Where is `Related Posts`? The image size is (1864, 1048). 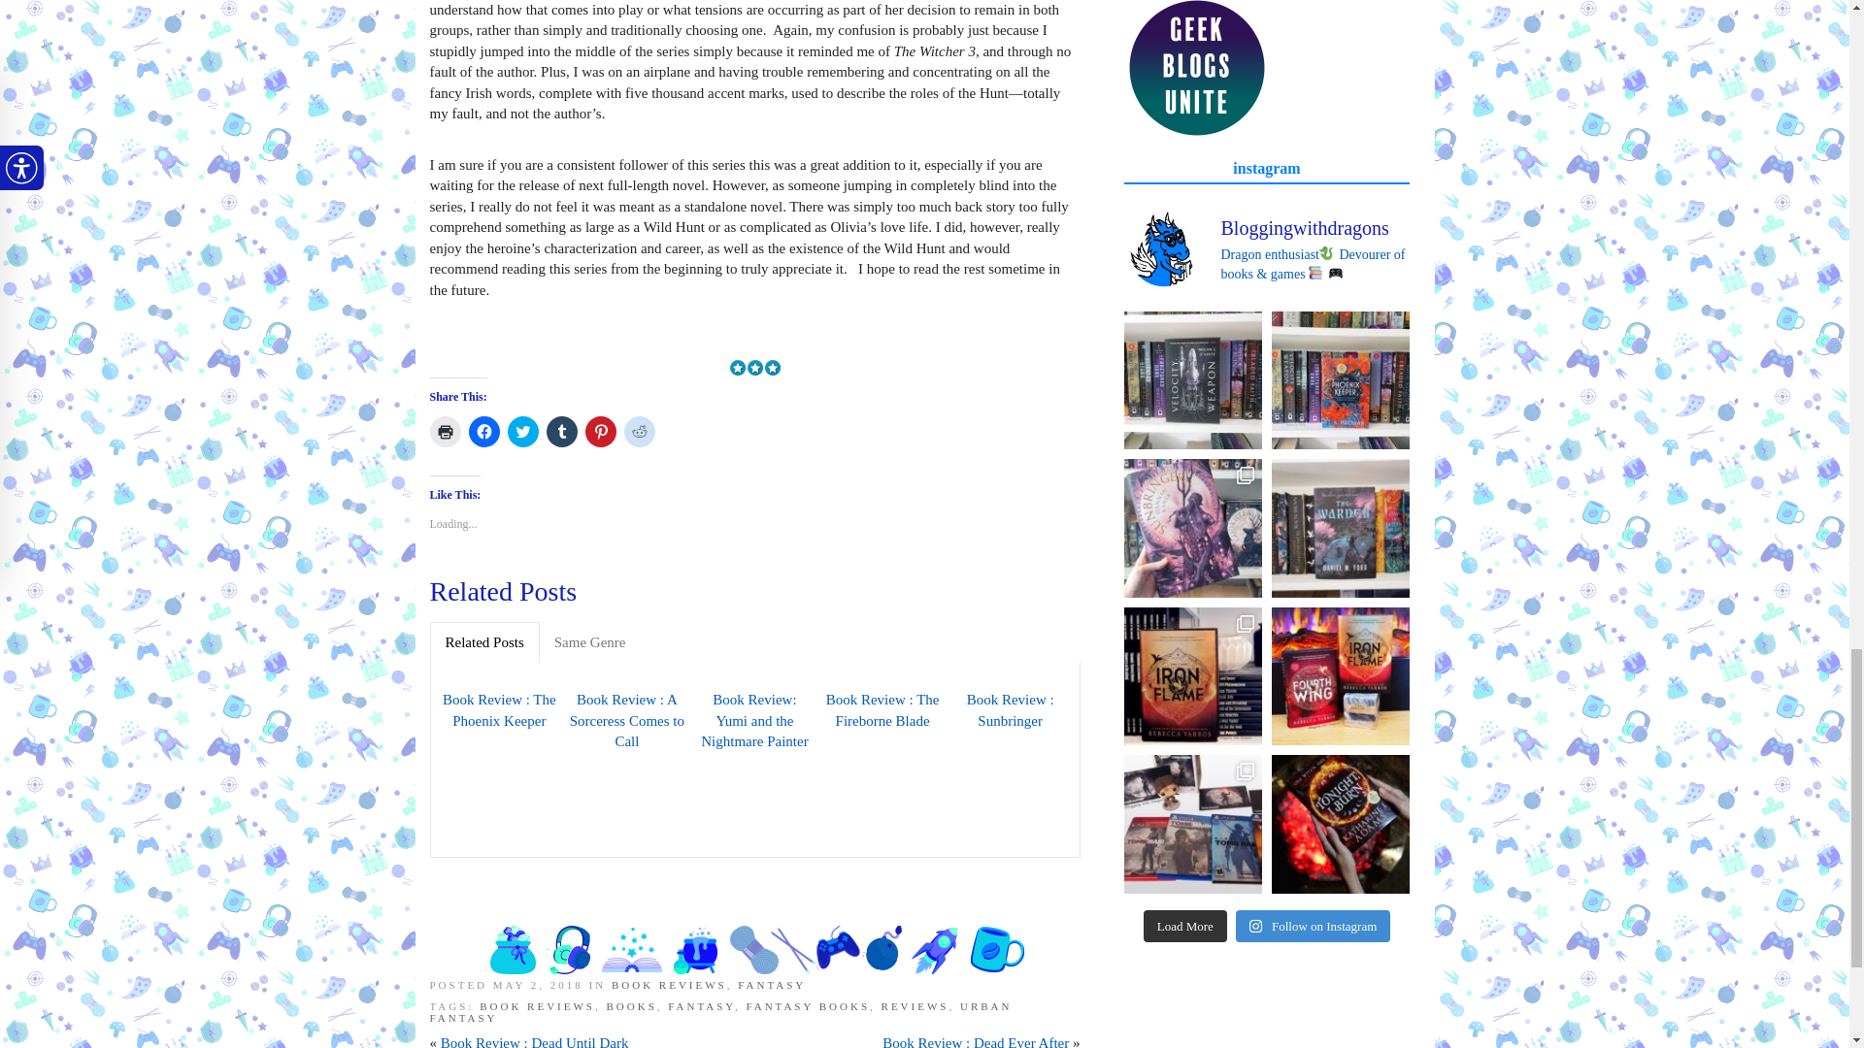 Related Posts is located at coordinates (483, 642).